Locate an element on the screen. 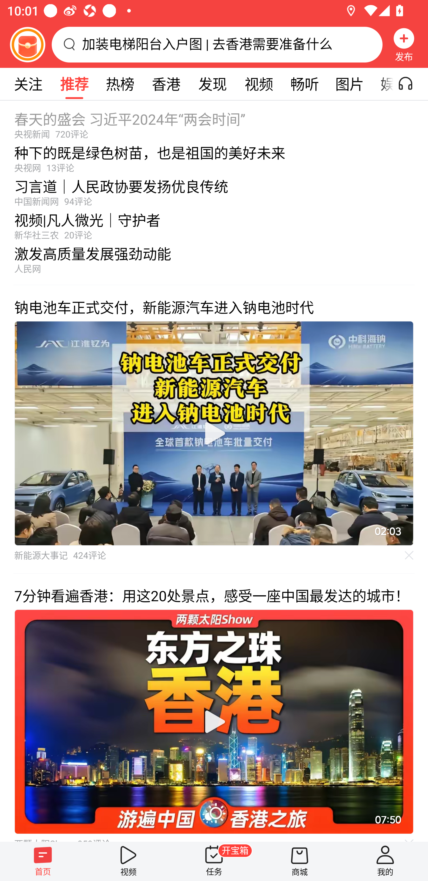 Image resolution: width=428 pixels, height=881 pixels. 香港 is located at coordinates (166, 84).